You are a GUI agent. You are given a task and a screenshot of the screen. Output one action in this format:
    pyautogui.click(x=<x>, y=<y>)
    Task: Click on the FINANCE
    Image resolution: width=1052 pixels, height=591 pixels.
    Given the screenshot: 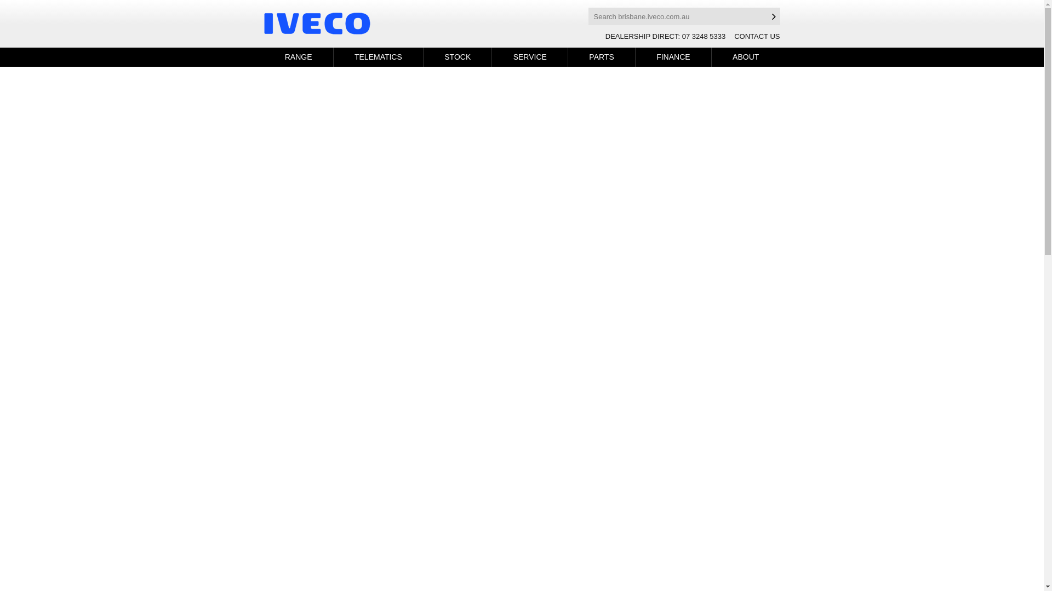 What is the action you would take?
    pyautogui.click(x=673, y=57)
    